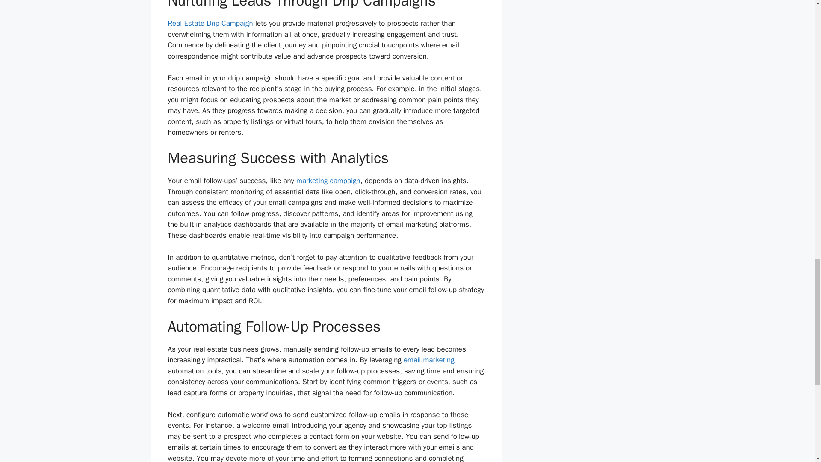  I want to click on Real Estate Drip Campaign, so click(210, 23).